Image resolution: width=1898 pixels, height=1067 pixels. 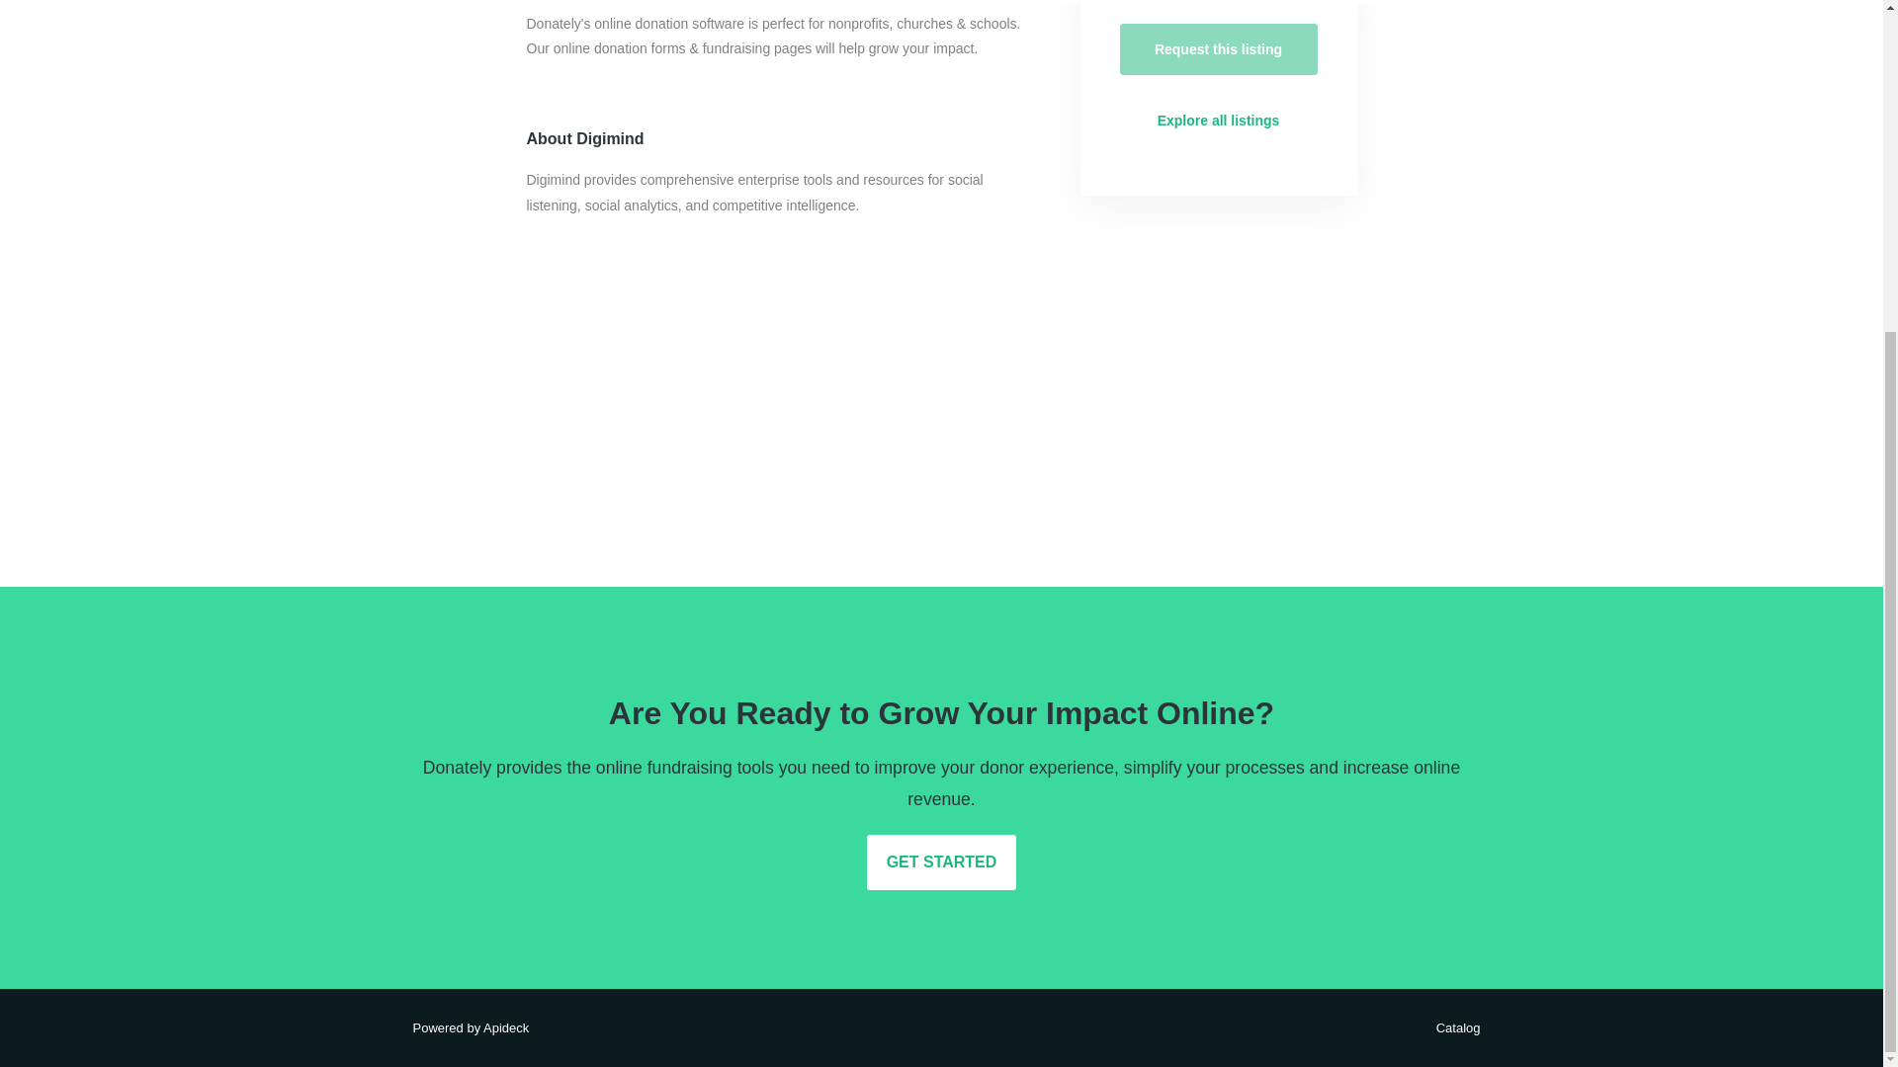 I want to click on Explore all listings, so click(x=1218, y=121).